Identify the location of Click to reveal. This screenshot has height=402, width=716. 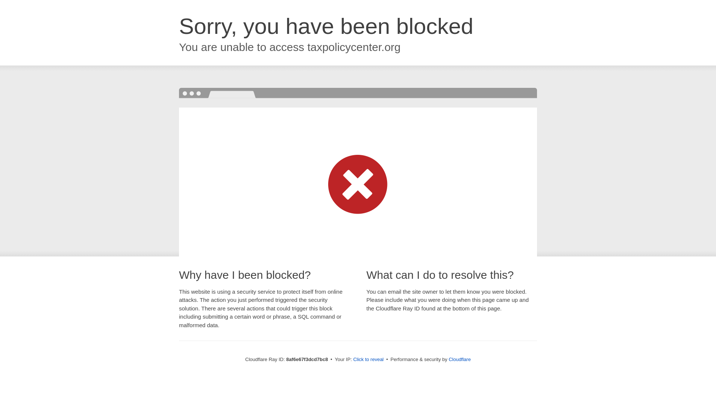
(368, 360).